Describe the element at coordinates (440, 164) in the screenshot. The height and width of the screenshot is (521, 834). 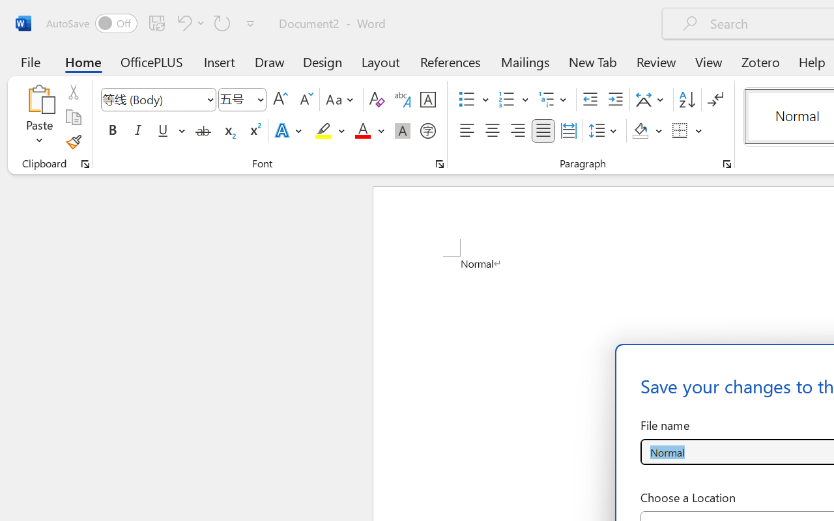
I see `Font...` at that location.